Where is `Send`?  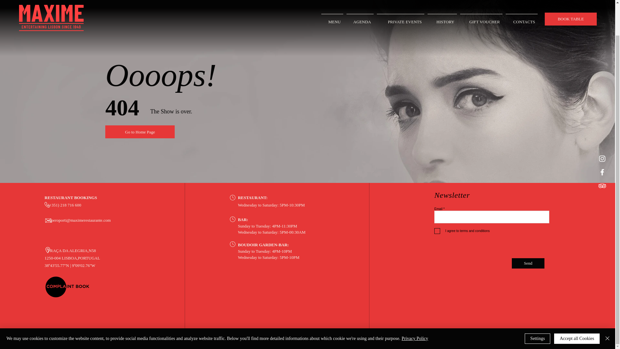 Send is located at coordinates (528, 263).